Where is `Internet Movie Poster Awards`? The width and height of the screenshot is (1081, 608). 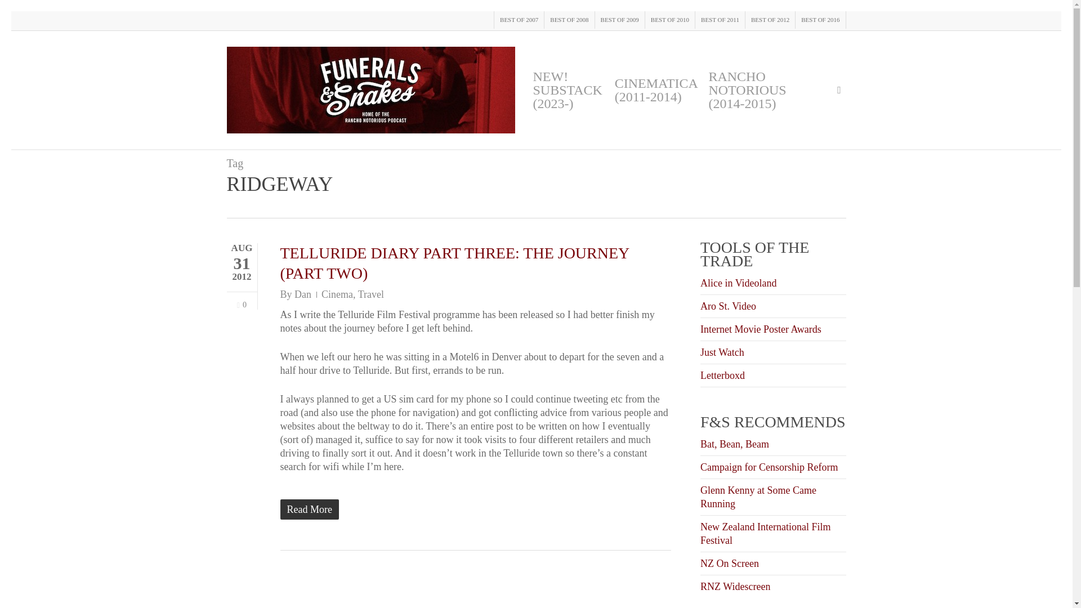 Internet Movie Poster Awards is located at coordinates (761, 329).